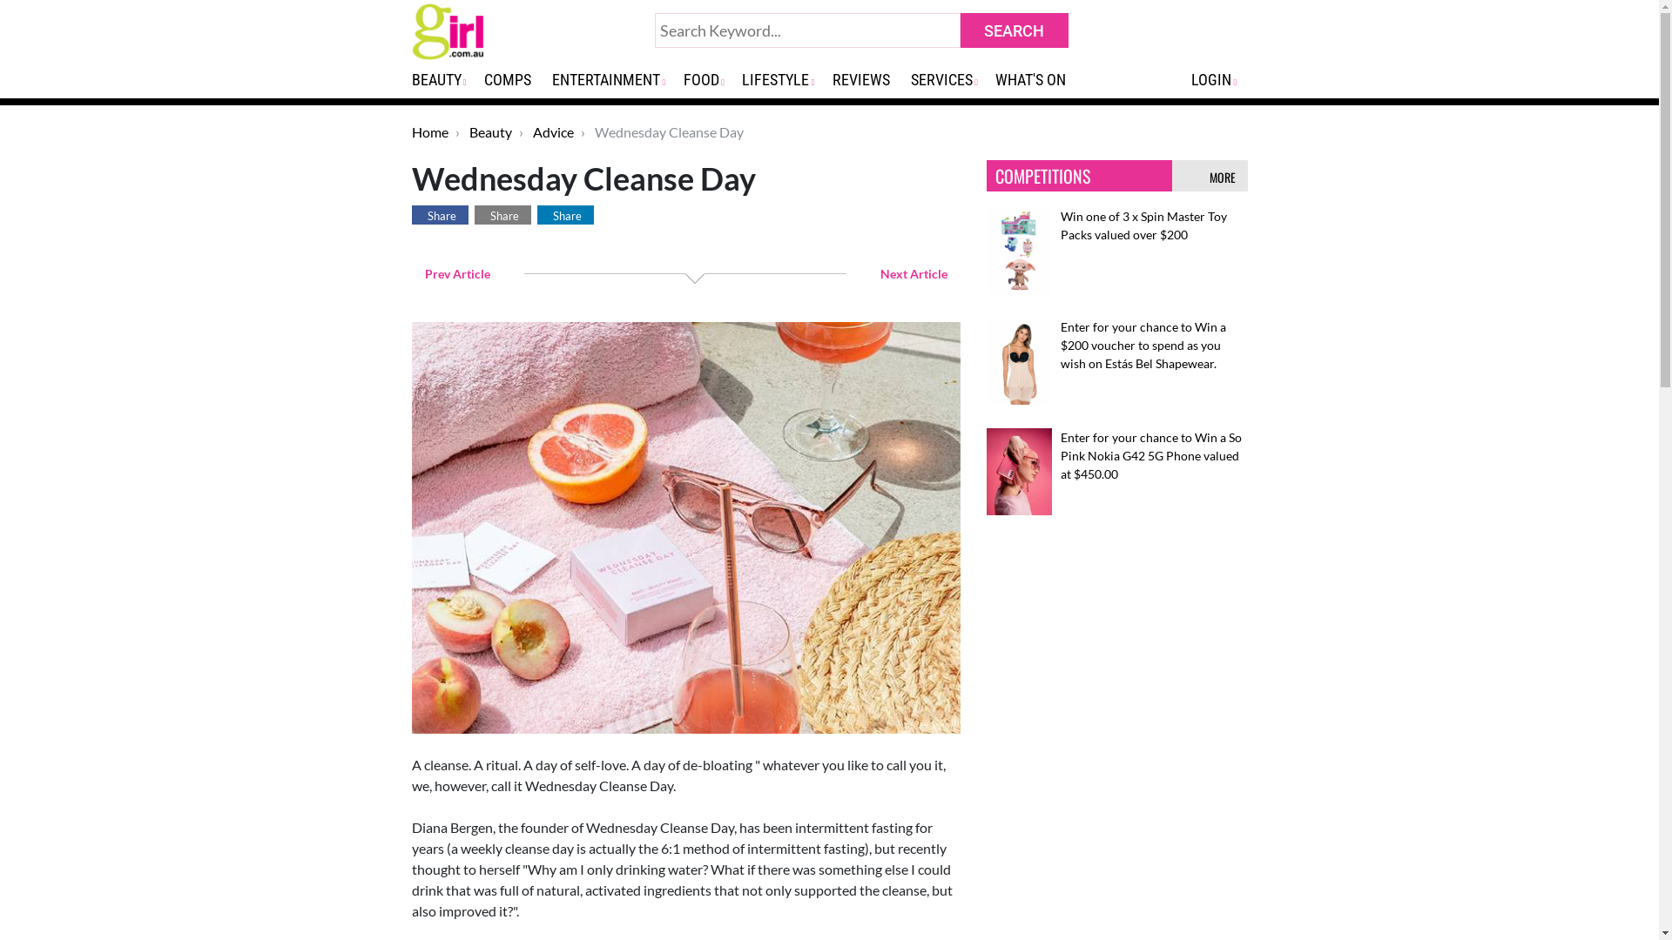  Describe the element at coordinates (1038, 80) in the screenshot. I see `WHAT'S ON` at that location.